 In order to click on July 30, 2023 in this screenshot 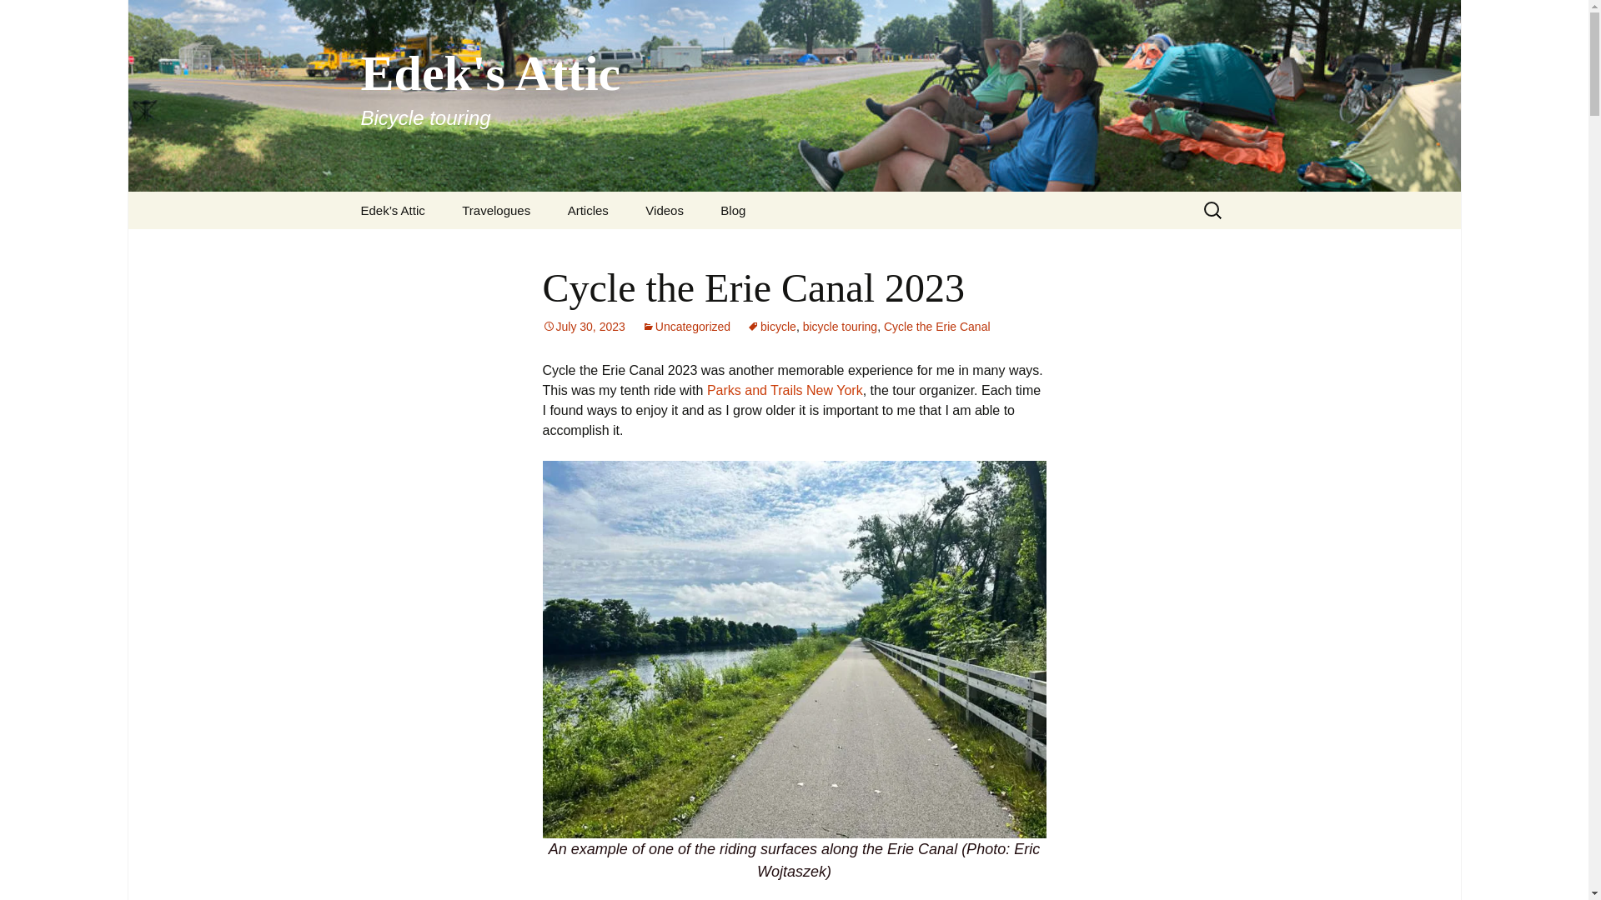, I will do `click(583, 327)`.